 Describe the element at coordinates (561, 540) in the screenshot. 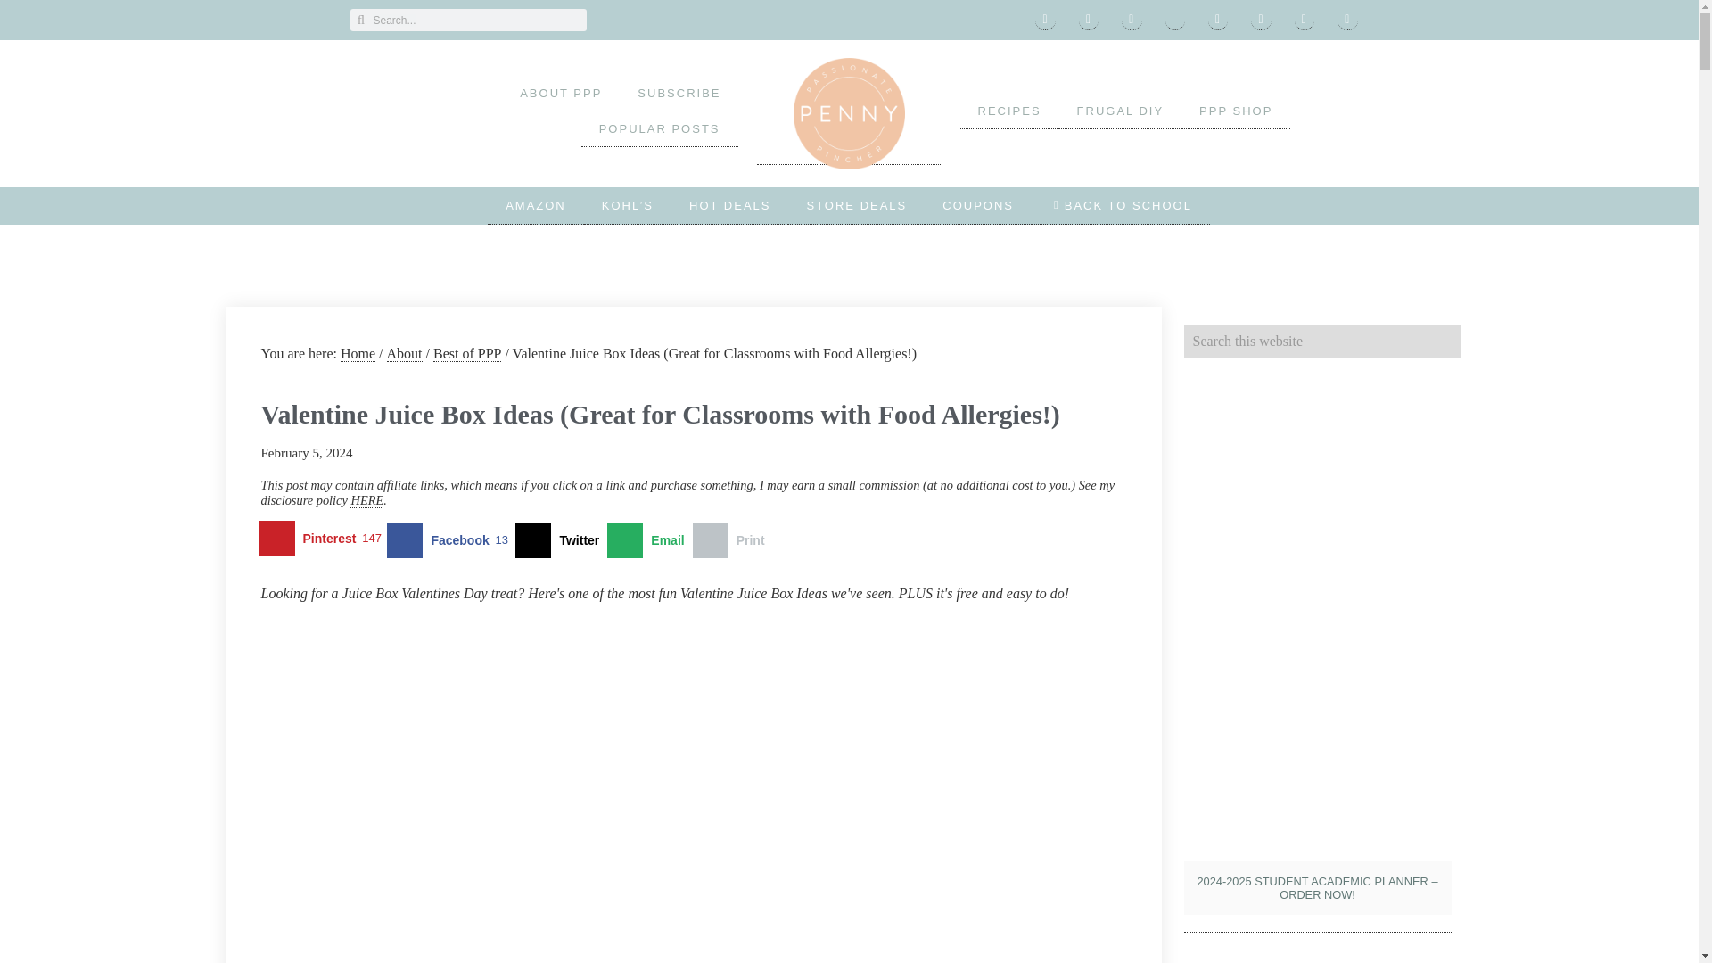

I see `Share on X` at that location.